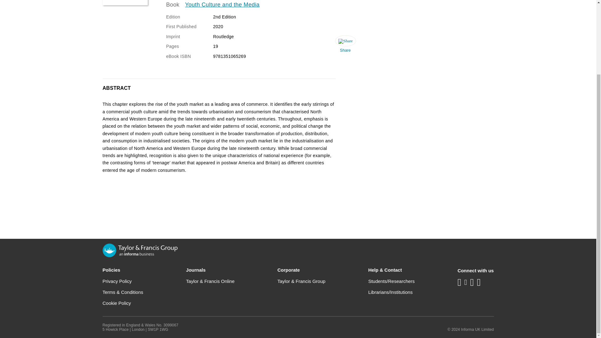  What do you see at coordinates (345, 46) in the screenshot?
I see `Share` at bounding box center [345, 46].